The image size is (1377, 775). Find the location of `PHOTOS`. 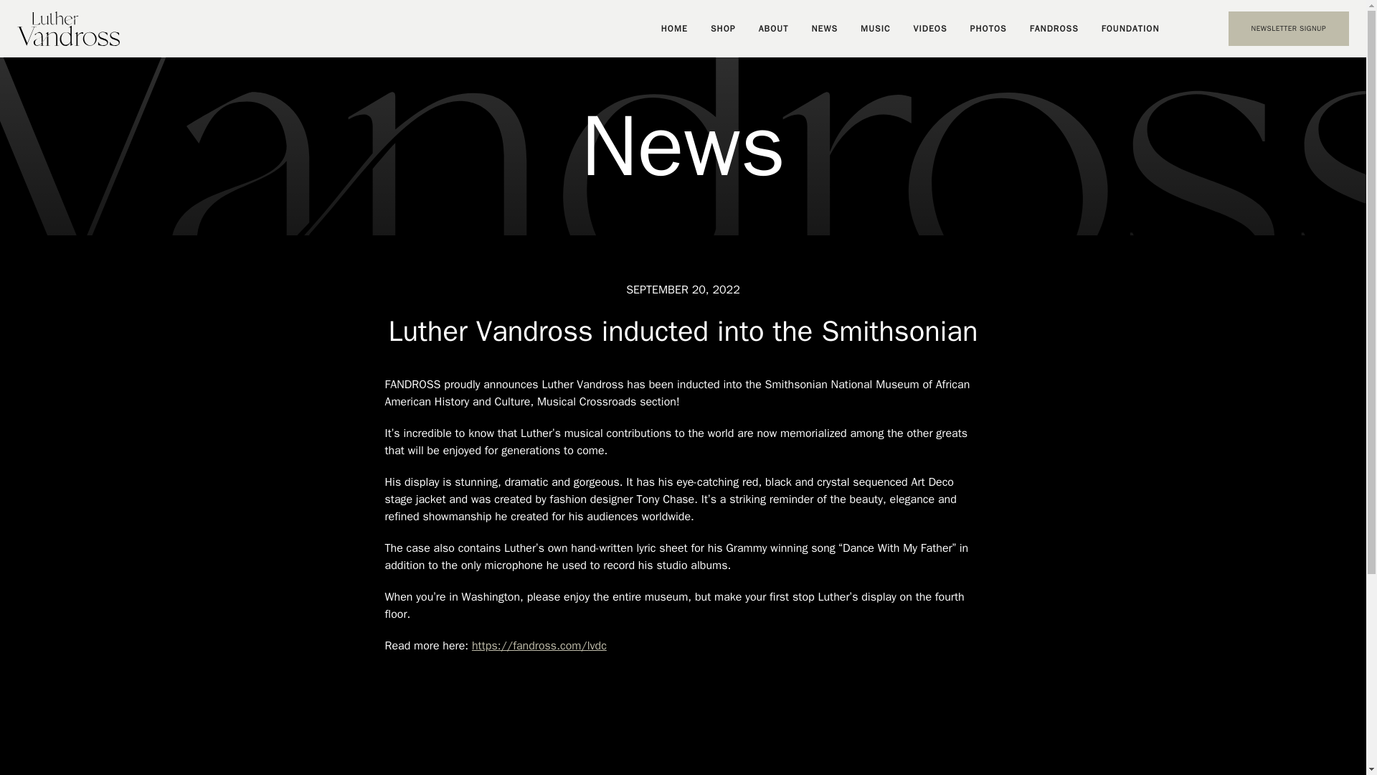

PHOTOS is located at coordinates (988, 29).